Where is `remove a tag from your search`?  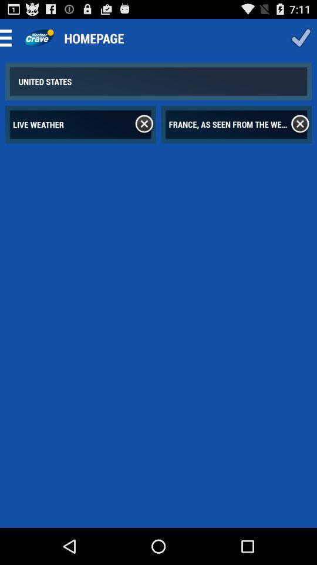 remove a tag from your search is located at coordinates (144, 124).